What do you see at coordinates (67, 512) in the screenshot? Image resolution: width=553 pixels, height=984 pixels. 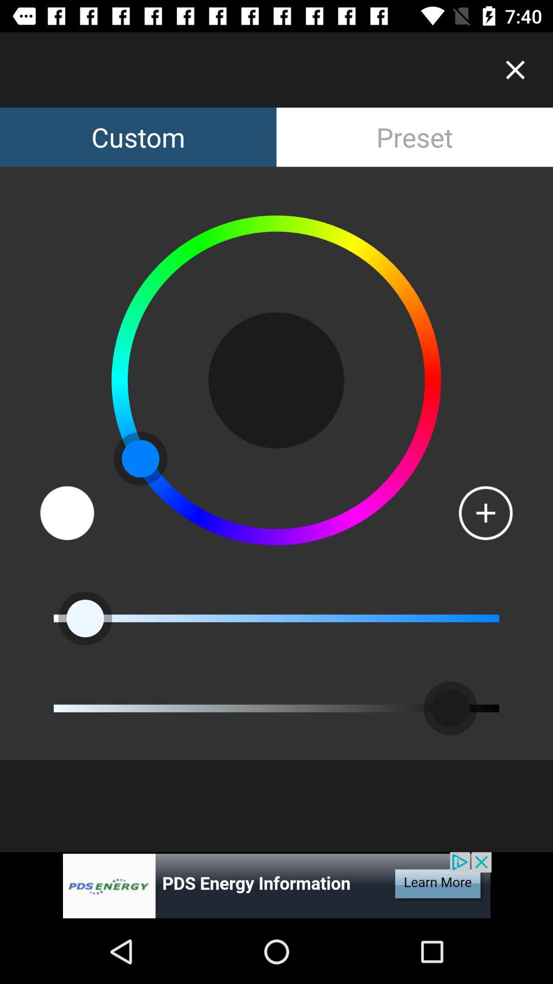 I see `to select white color` at bounding box center [67, 512].